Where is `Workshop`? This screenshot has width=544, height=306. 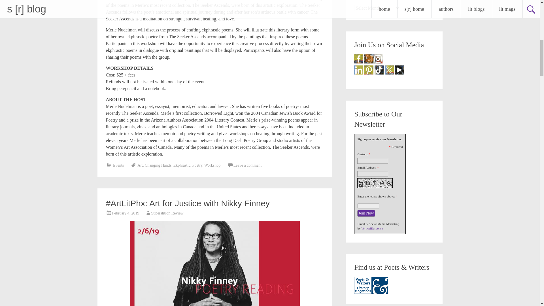
Workshop is located at coordinates (212, 165).